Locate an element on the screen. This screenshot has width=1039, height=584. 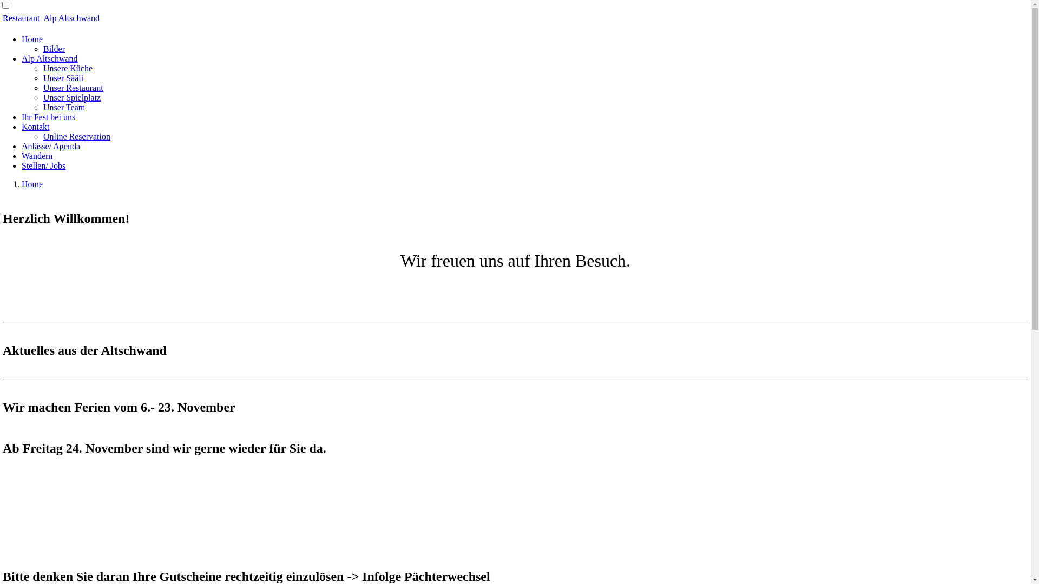
Home is located at coordinates (32, 39).